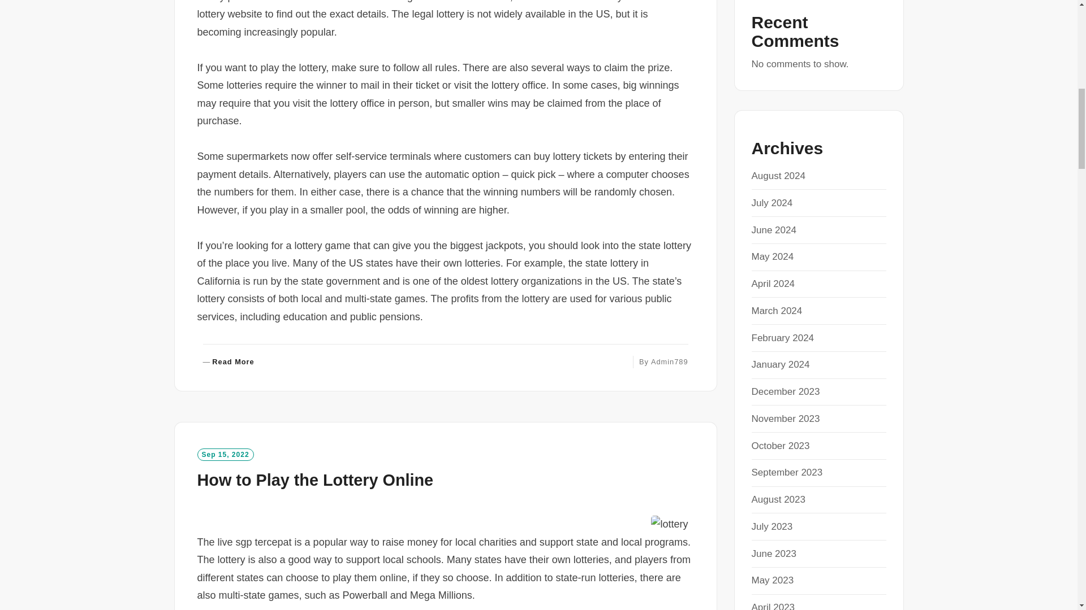 The width and height of the screenshot is (1086, 610). Describe the element at coordinates (228, 362) in the screenshot. I see `How to Play the Lottery Online` at that location.